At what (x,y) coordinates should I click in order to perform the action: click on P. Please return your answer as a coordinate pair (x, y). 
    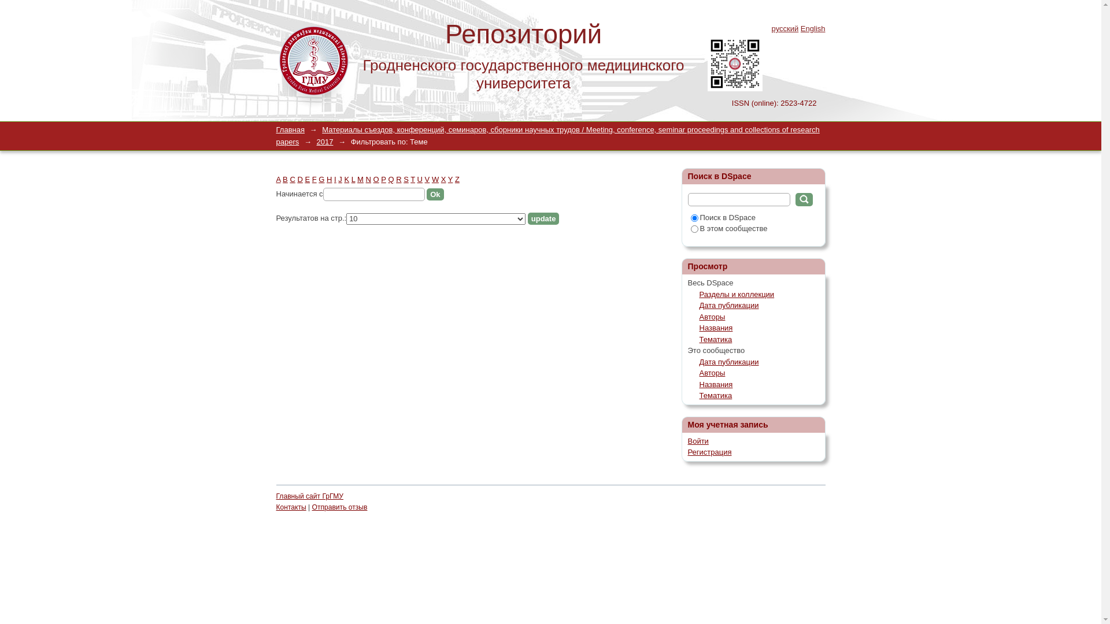
    Looking at the image, I should click on (383, 179).